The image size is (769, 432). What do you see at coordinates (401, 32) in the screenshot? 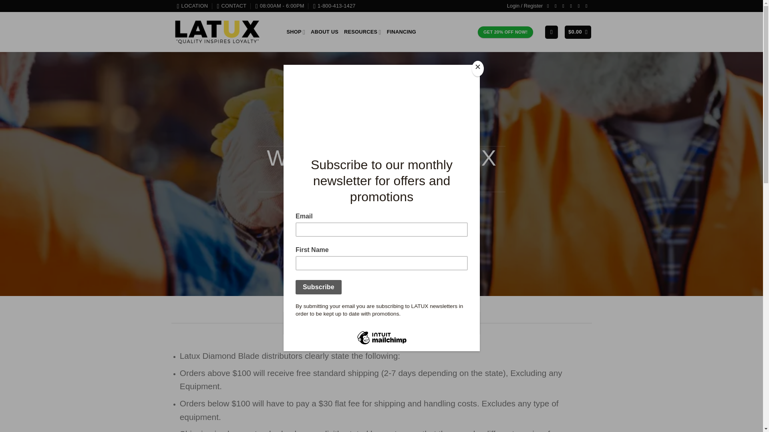
I see `FINANCING` at bounding box center [401, 32].